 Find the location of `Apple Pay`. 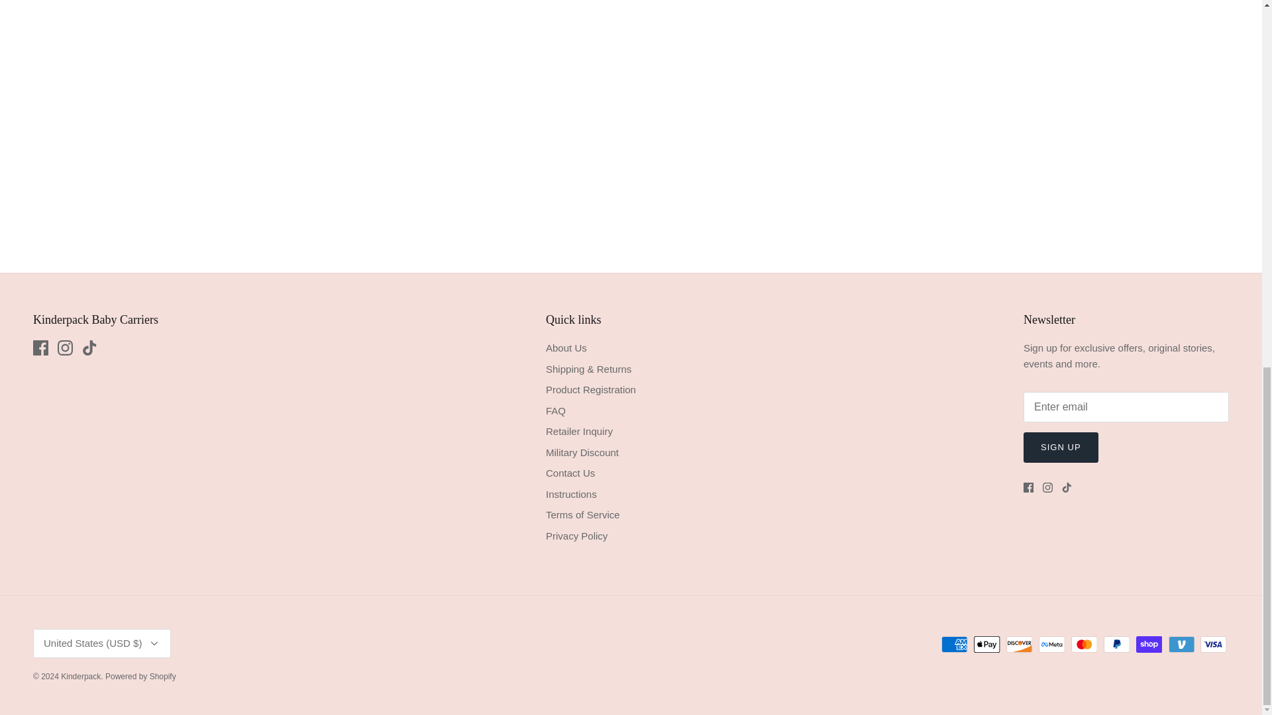

Apple Pay is located at coordinates (987, 645).